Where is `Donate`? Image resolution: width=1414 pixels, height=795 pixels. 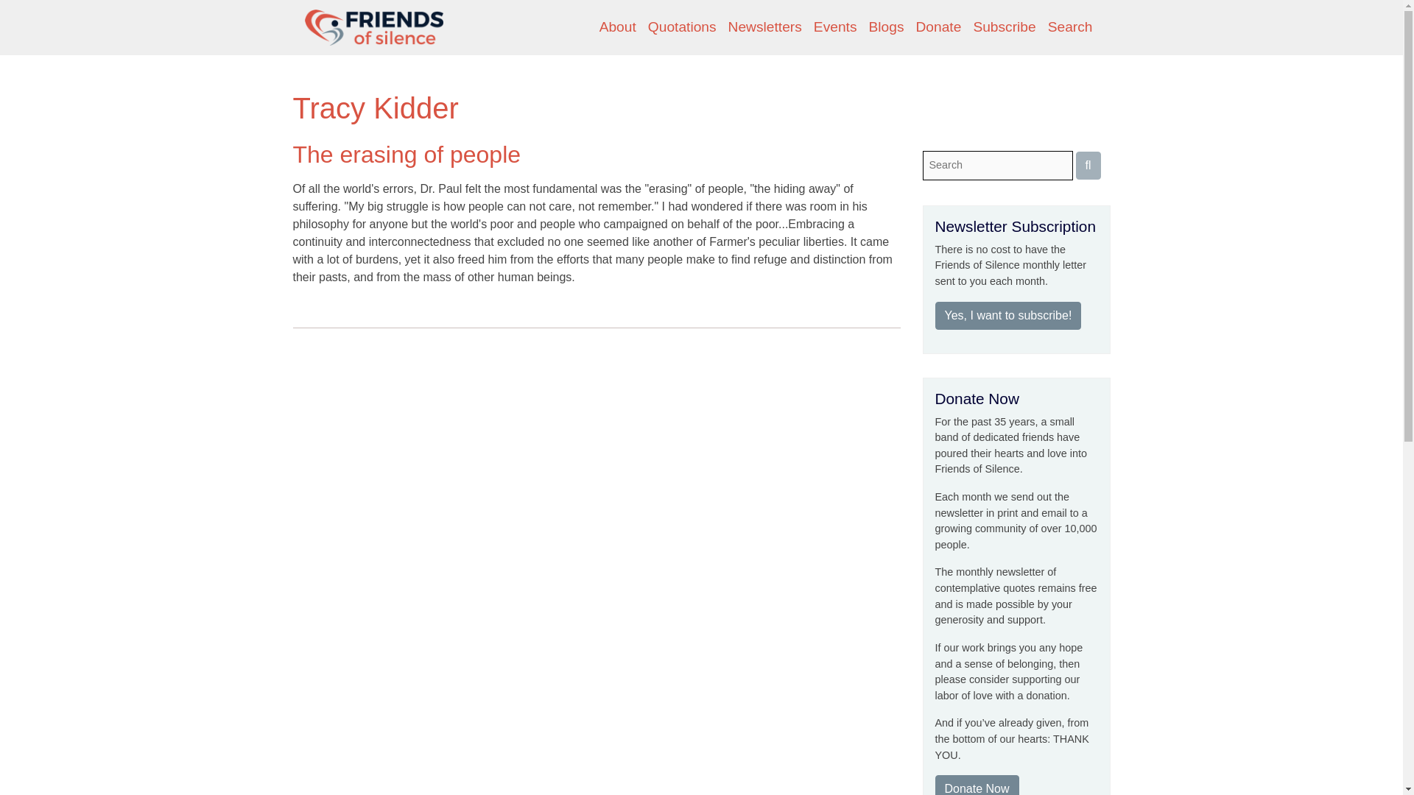 Donate is located at coordinates (938, 28).